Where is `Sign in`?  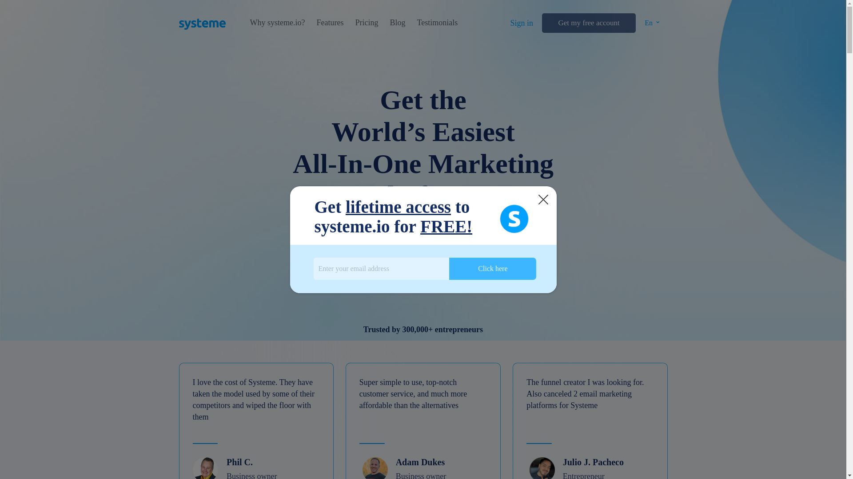
Sign in is located at coordinates (522, 23).